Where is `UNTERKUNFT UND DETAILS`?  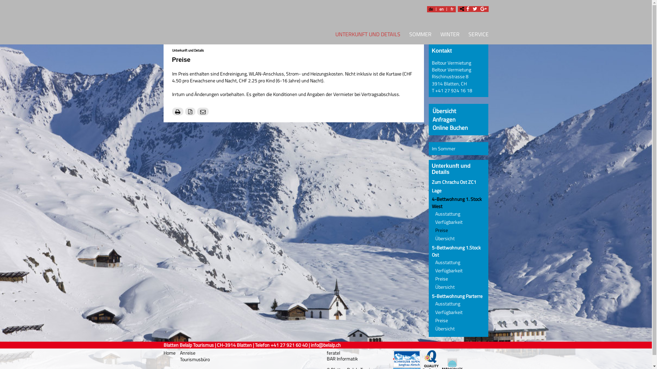 UNTERKUNFT UND DETAILS is located at coordinates (365, 36).